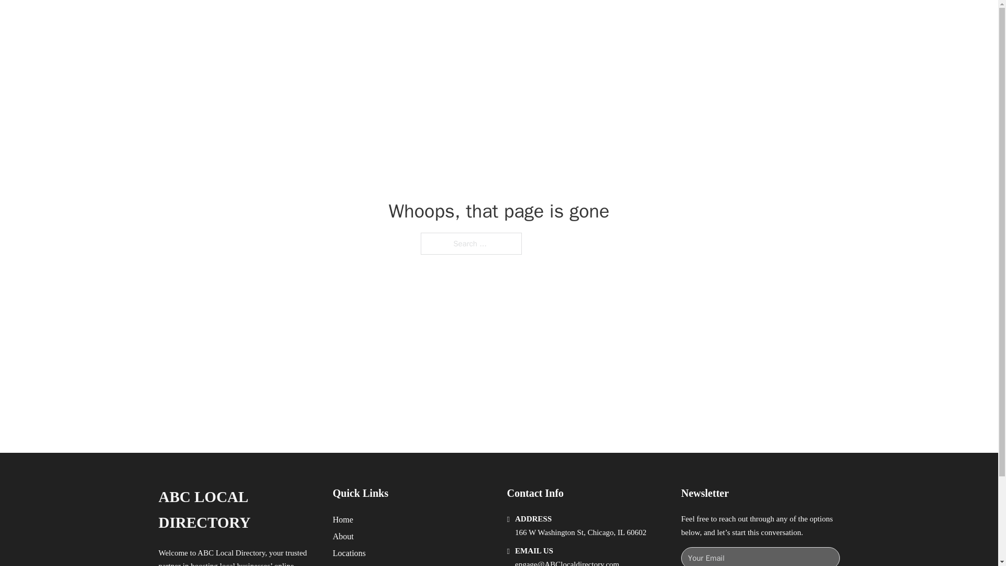  I want to click on About, so click(343, 536).